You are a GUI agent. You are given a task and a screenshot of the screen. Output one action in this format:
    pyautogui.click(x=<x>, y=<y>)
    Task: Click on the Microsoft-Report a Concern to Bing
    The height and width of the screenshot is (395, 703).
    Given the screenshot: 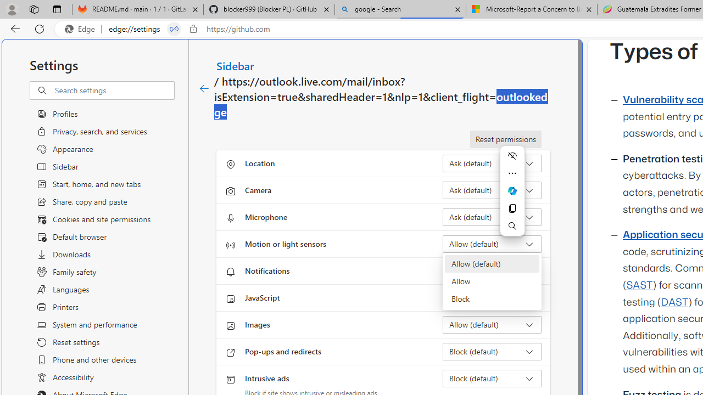 What is the action you would take?
    pyautogui.click(x=531, y=10)
    